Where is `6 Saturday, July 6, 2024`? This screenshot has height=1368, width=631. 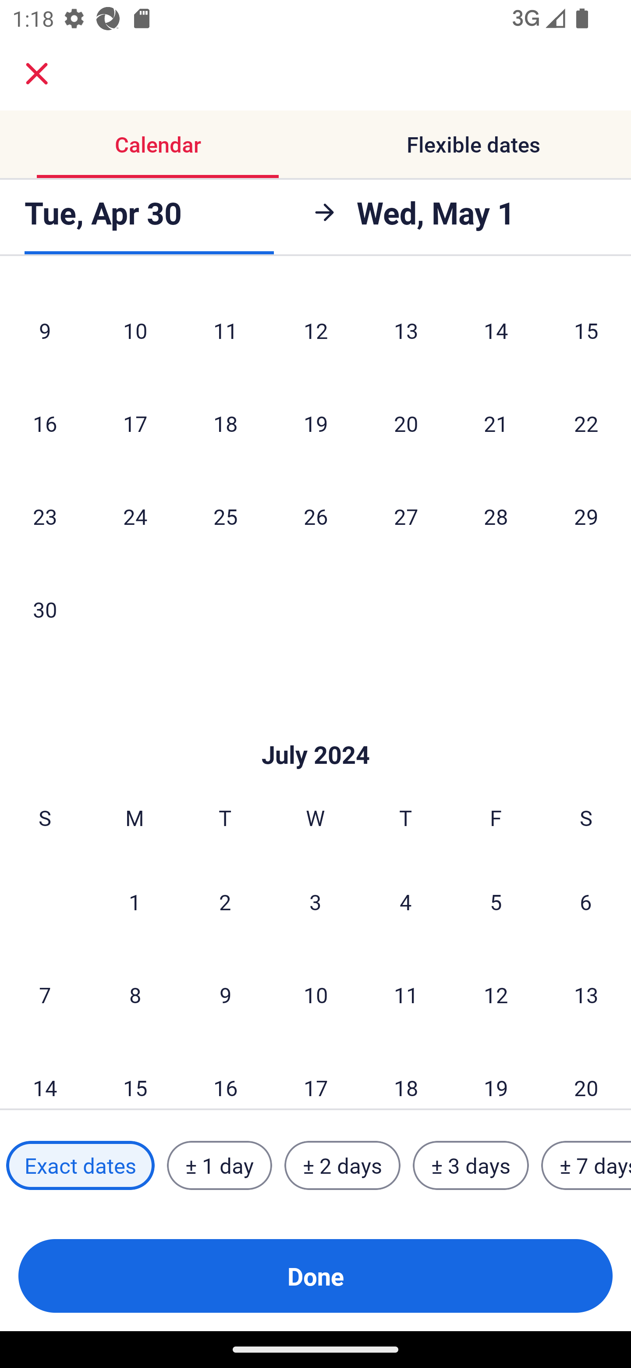
6 Saturday, July 6, 2024 is located at coordinates (586, 901).